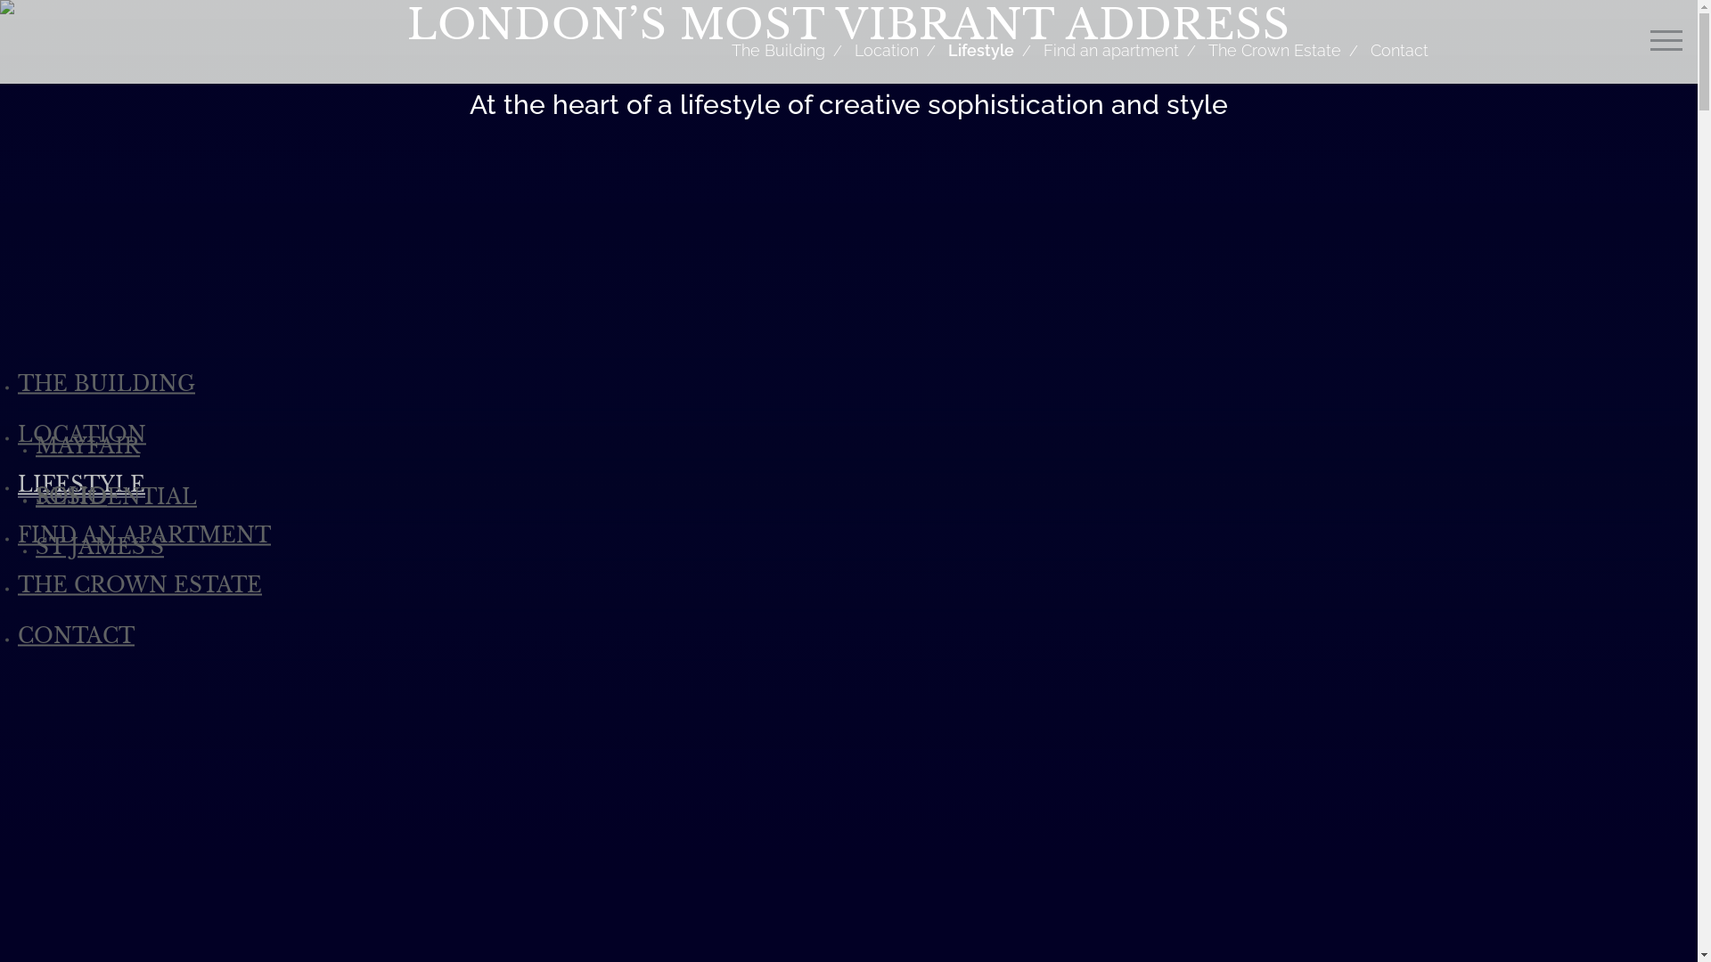  Describe the element at coordinates (82, 485) in the screenshot. I see `LIFESTYLE` at that location.